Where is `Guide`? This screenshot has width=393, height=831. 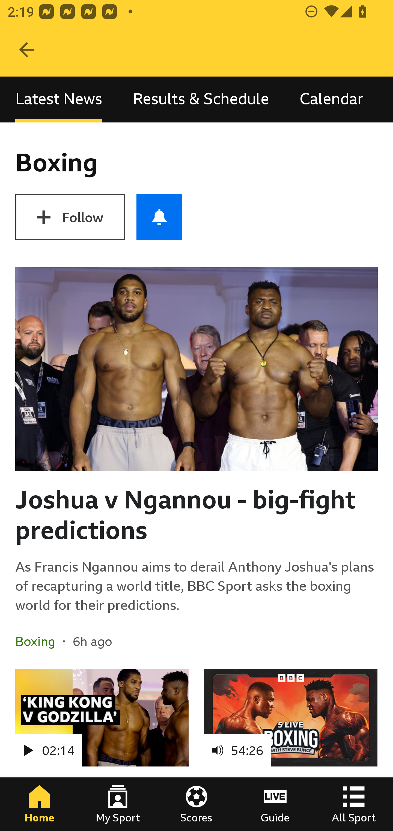
Guide is located at coordinates (275, 804).